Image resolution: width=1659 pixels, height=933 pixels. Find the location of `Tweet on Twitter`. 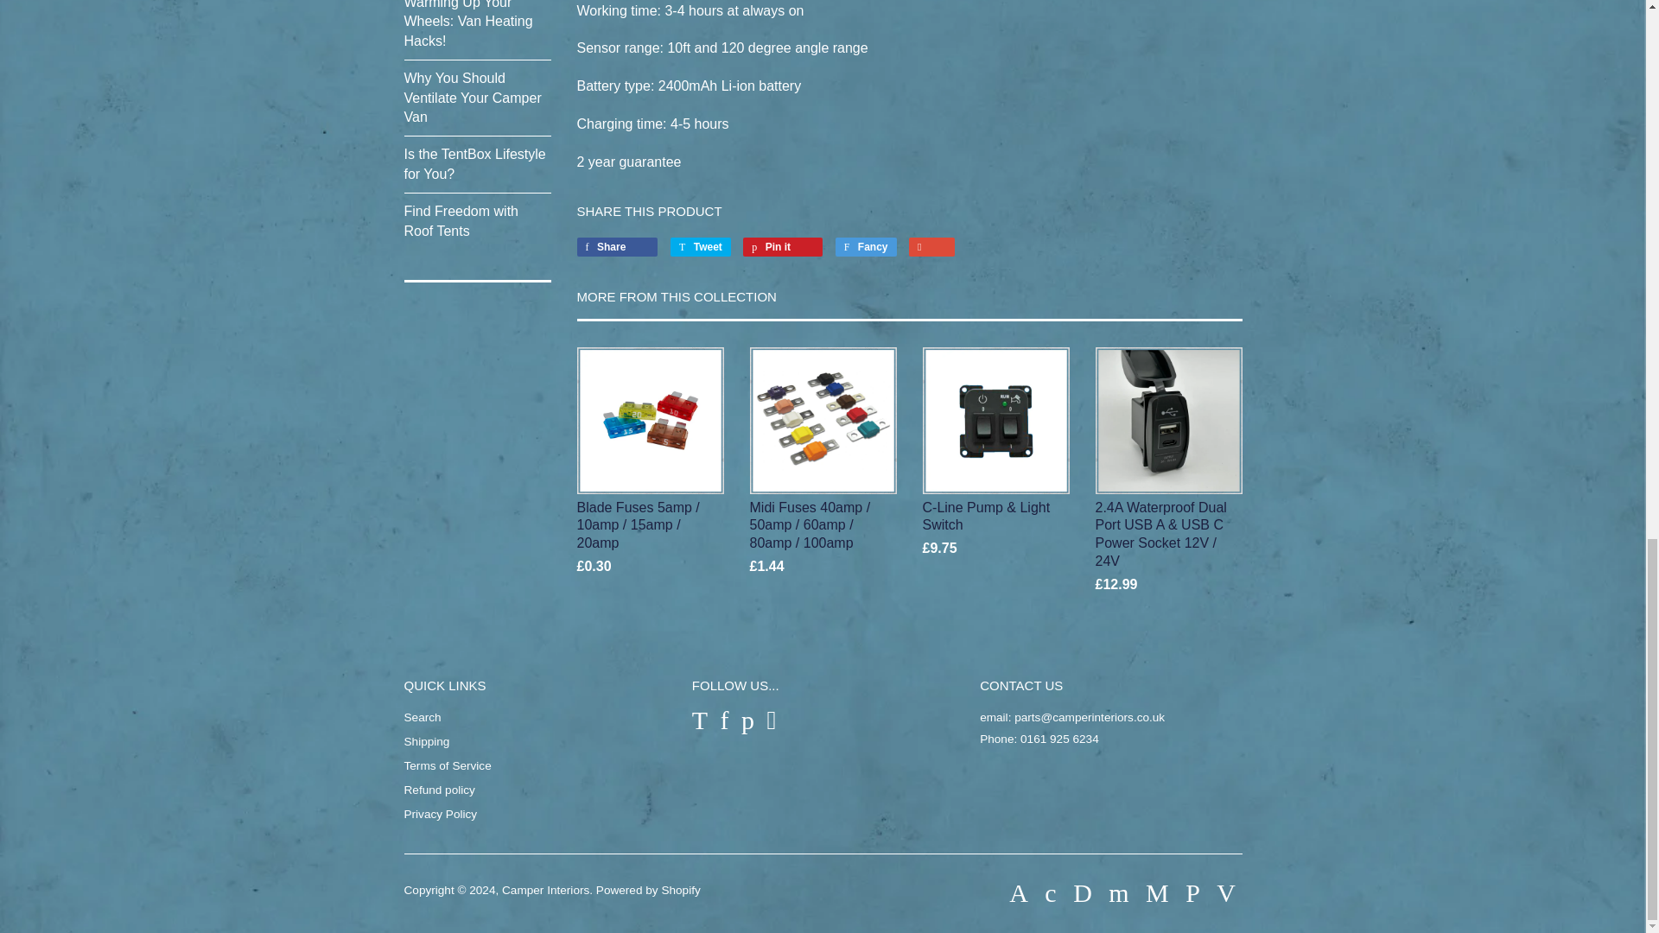

Tweet on Twitter is located at coordinates (700, 247).